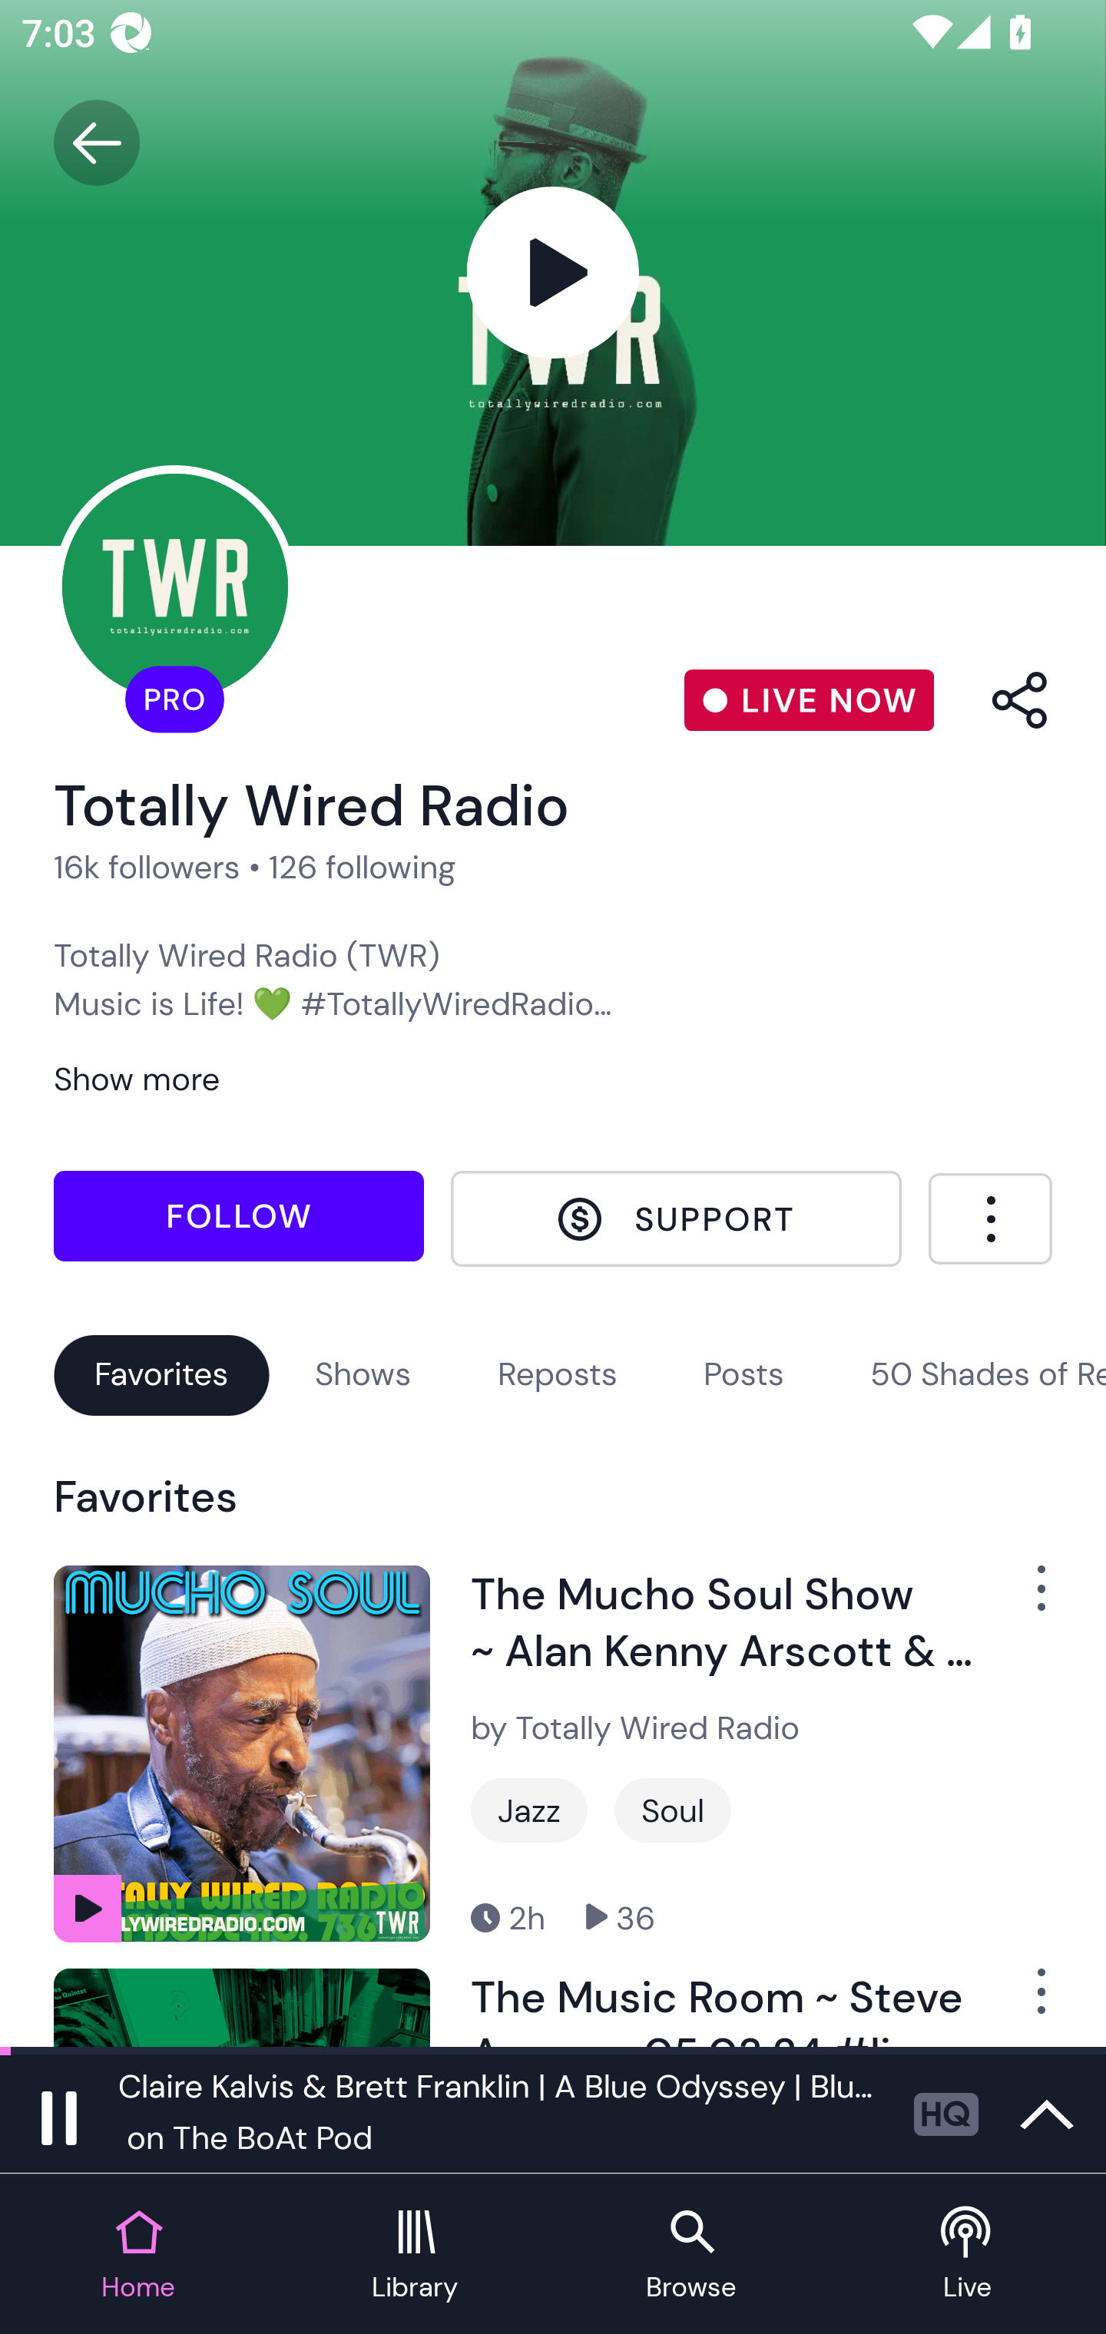  Describe the element at coordinates (691, 2256) in the screenshot. I see `Browse tab Browse` at that location.